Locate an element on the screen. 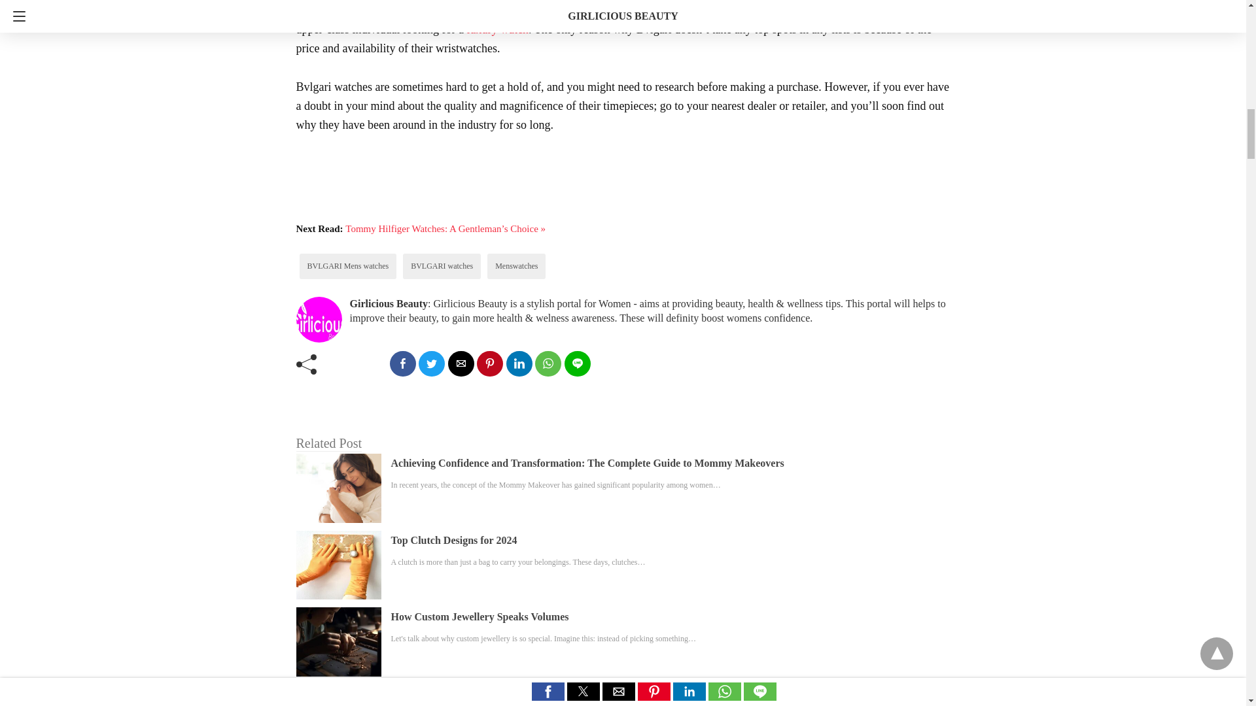 The width and height of the screenshot is (1256, 706). line share is located at coordinates (577, 363).